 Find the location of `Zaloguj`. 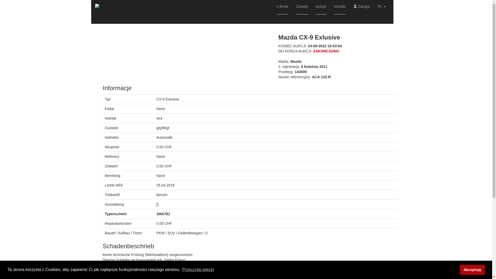

Zaloguj is located at coordinates (362, 6).